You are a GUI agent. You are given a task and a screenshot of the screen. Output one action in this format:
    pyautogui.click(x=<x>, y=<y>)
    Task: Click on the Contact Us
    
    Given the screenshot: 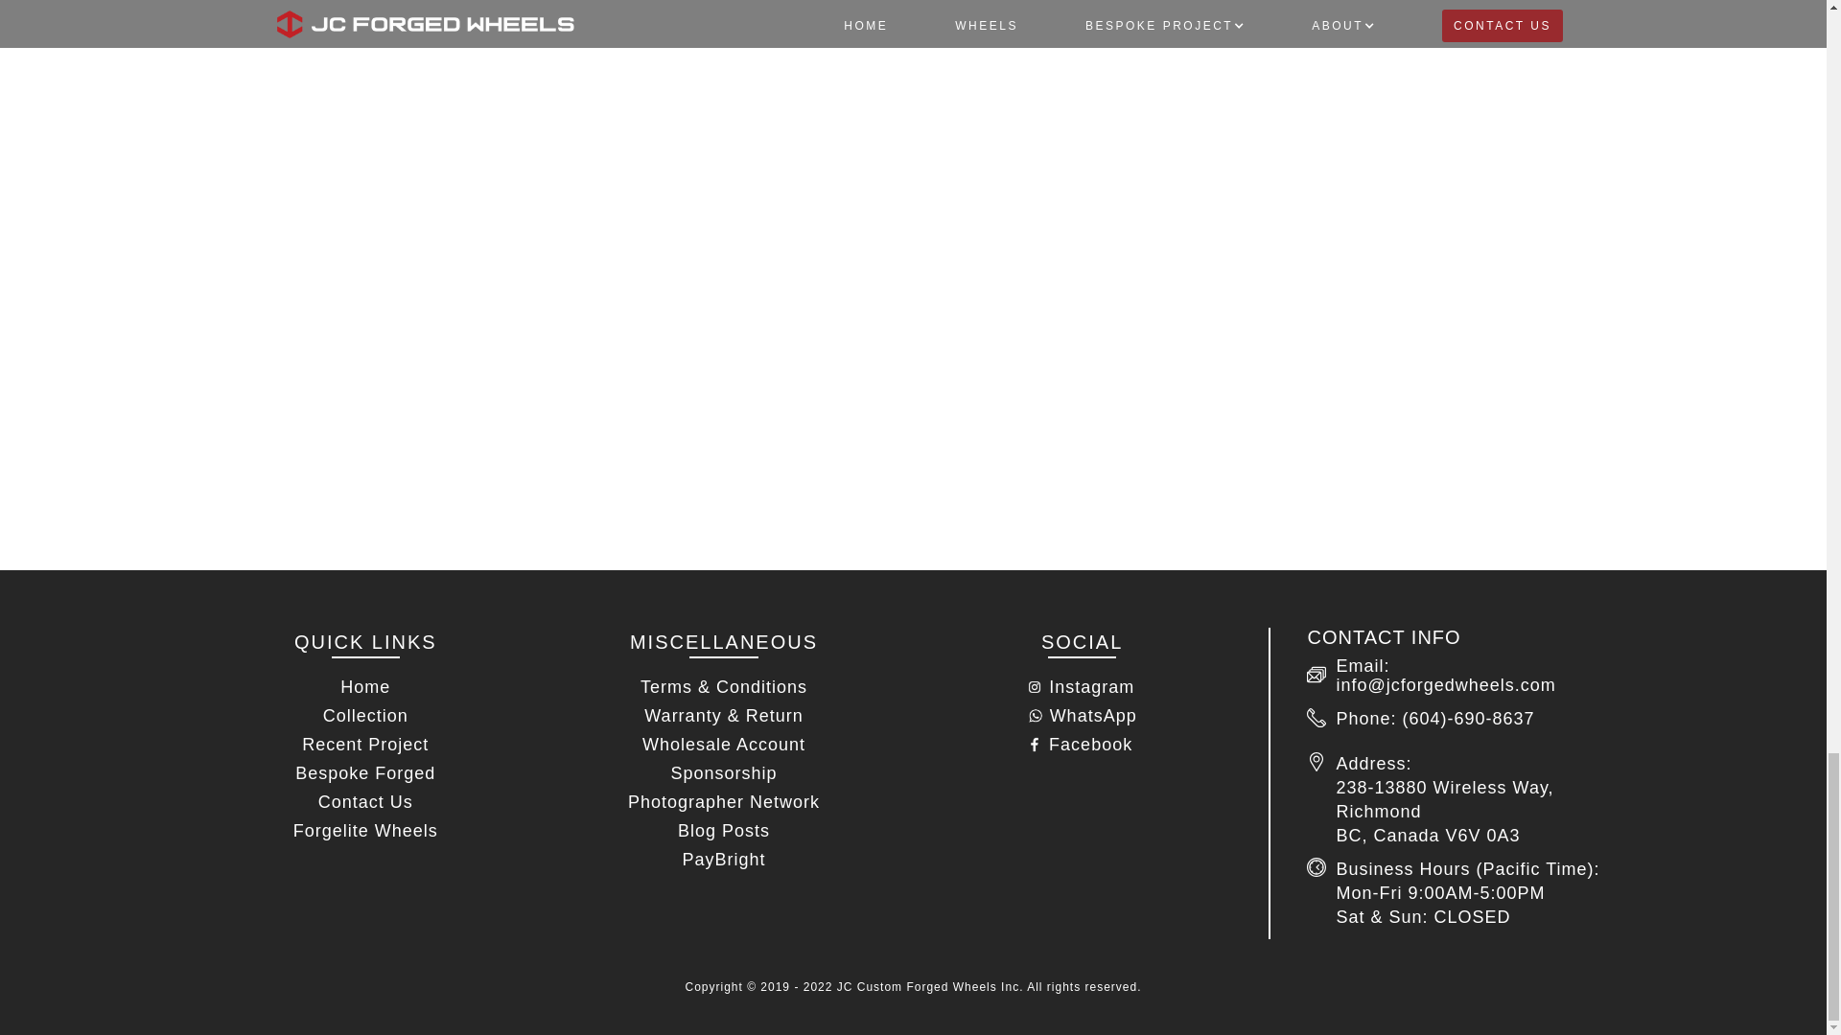 What is the action you would take?
    pyautogui.click(x=364, y=801)
    